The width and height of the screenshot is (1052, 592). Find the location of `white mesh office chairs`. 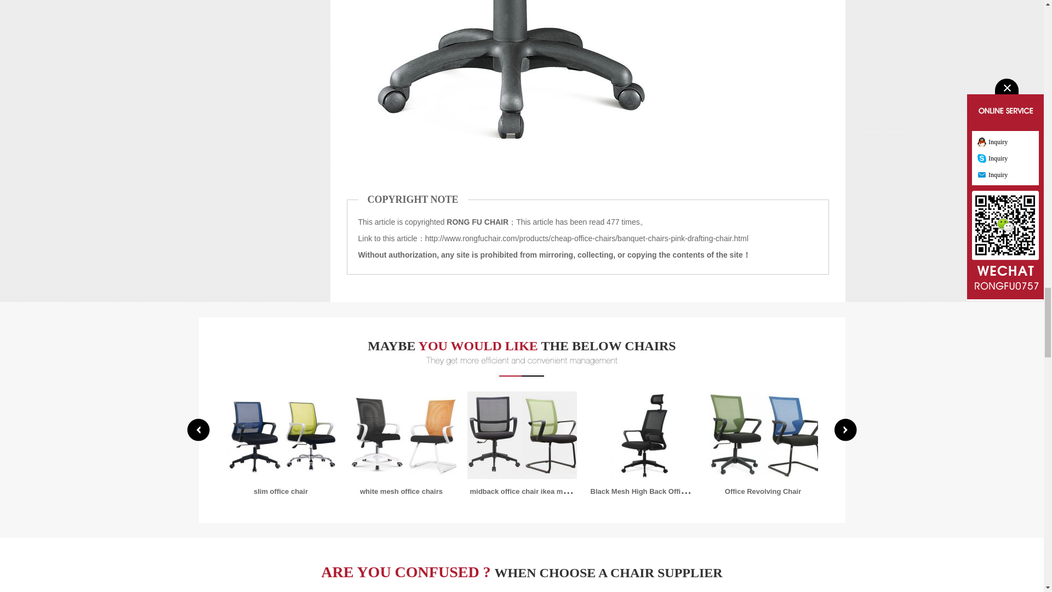

white mesh office chairs is located at coordinates (401, 435).